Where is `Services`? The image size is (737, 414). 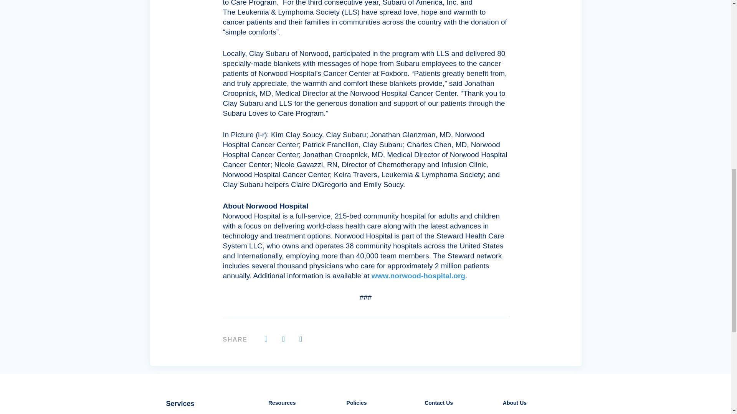 Services is located at coordinates (180, 403).